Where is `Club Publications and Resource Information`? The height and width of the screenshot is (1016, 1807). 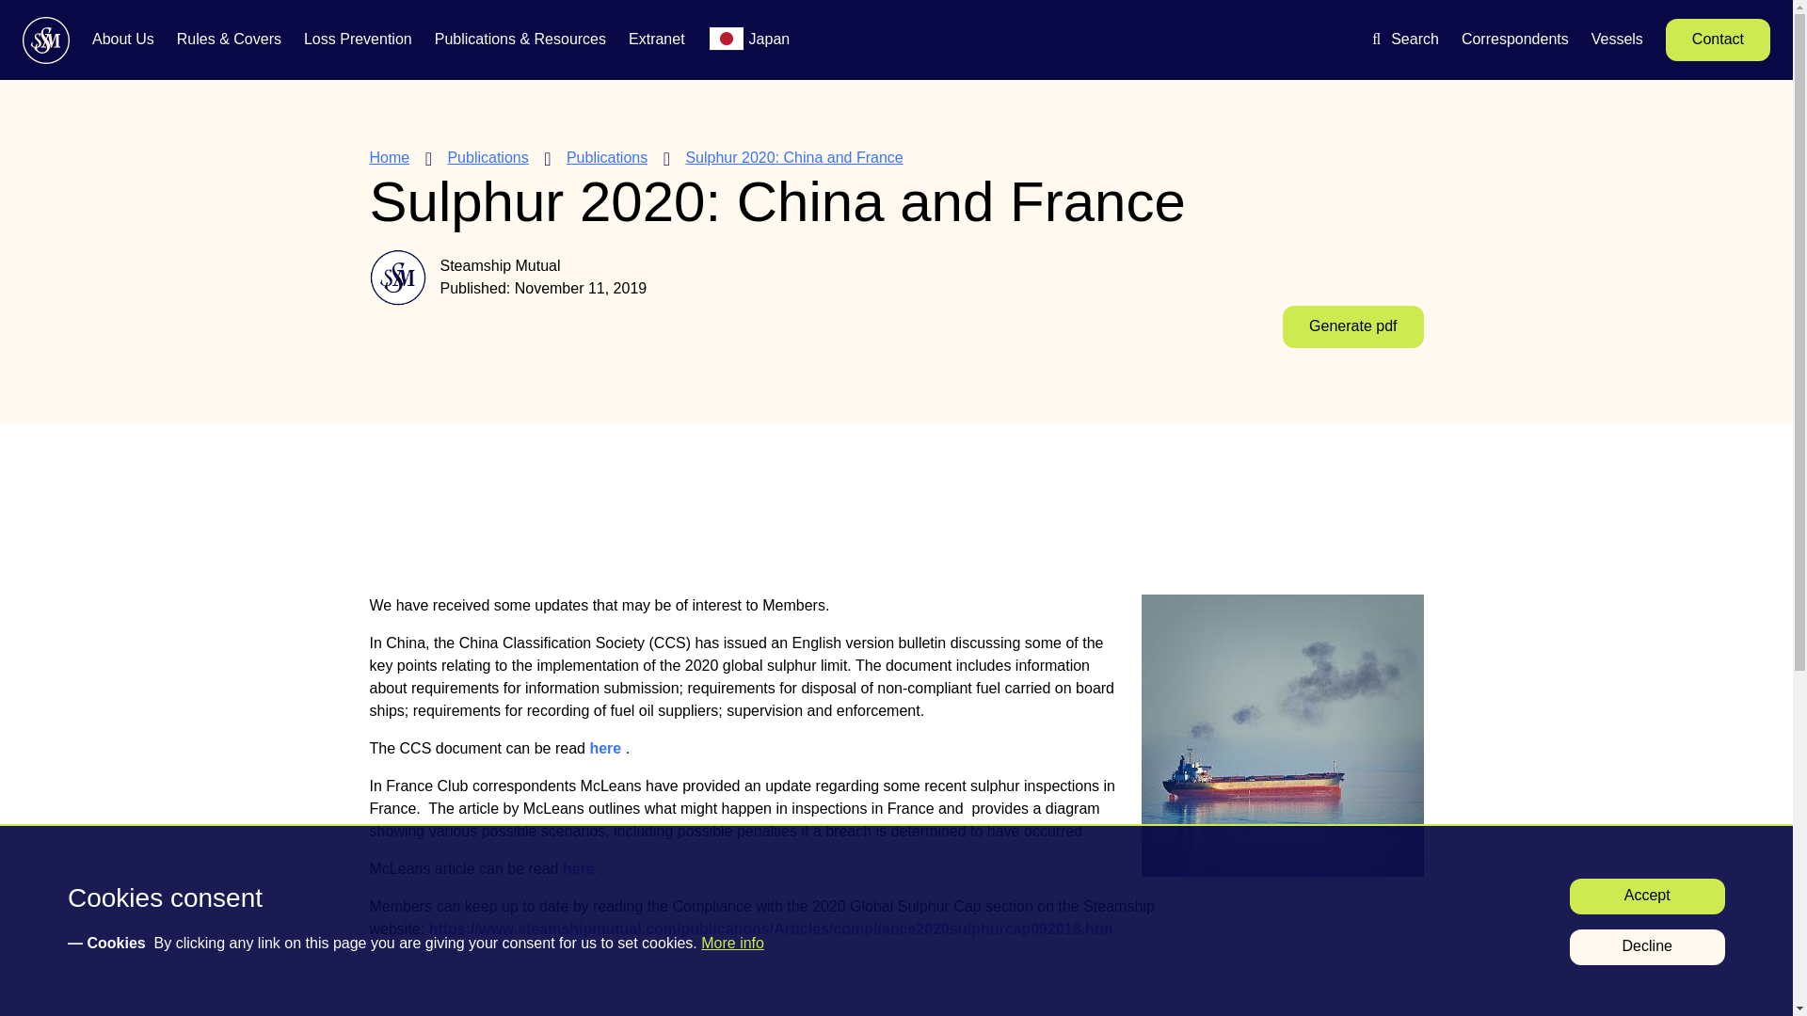
Club Publications and Resource Information is located at coordinates (520, 40).